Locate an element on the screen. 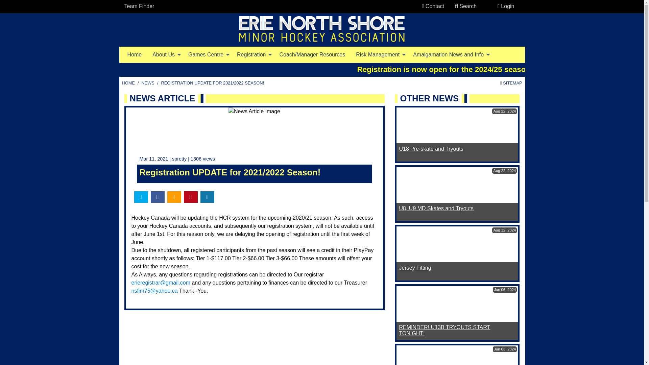 Image resolution: width=649 pixels, height=365 pixels. List of News is located at coordinates (148, 83).